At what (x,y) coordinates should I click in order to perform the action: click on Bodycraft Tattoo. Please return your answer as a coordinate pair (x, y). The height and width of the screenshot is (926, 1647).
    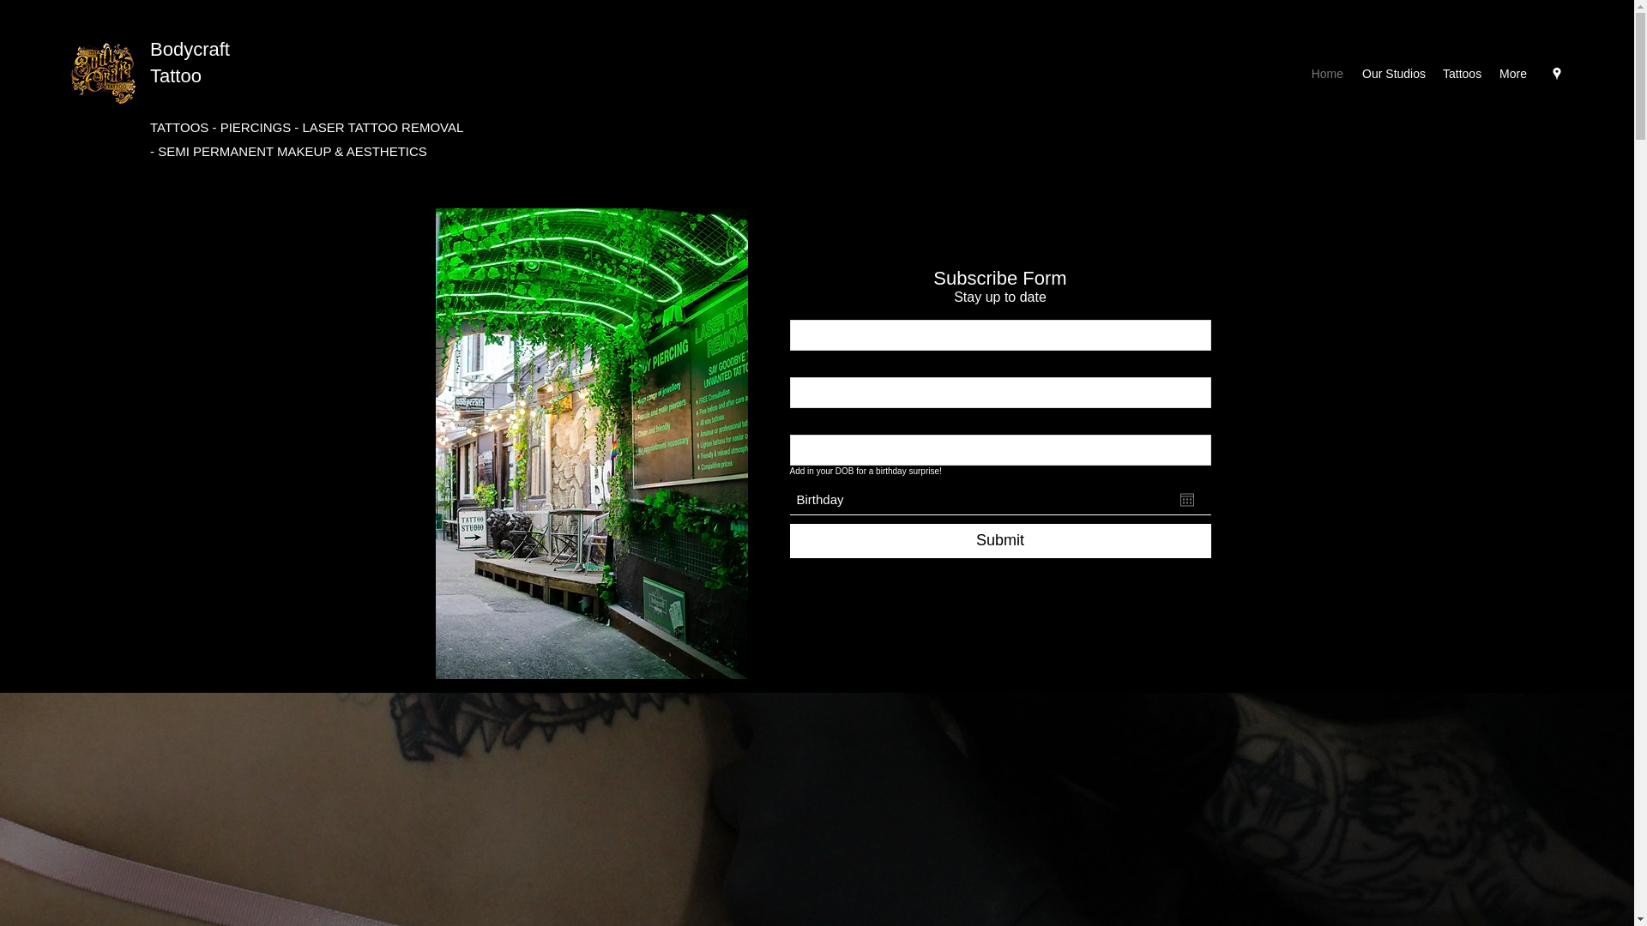
    Looking at the image, I should click on (190, 63).